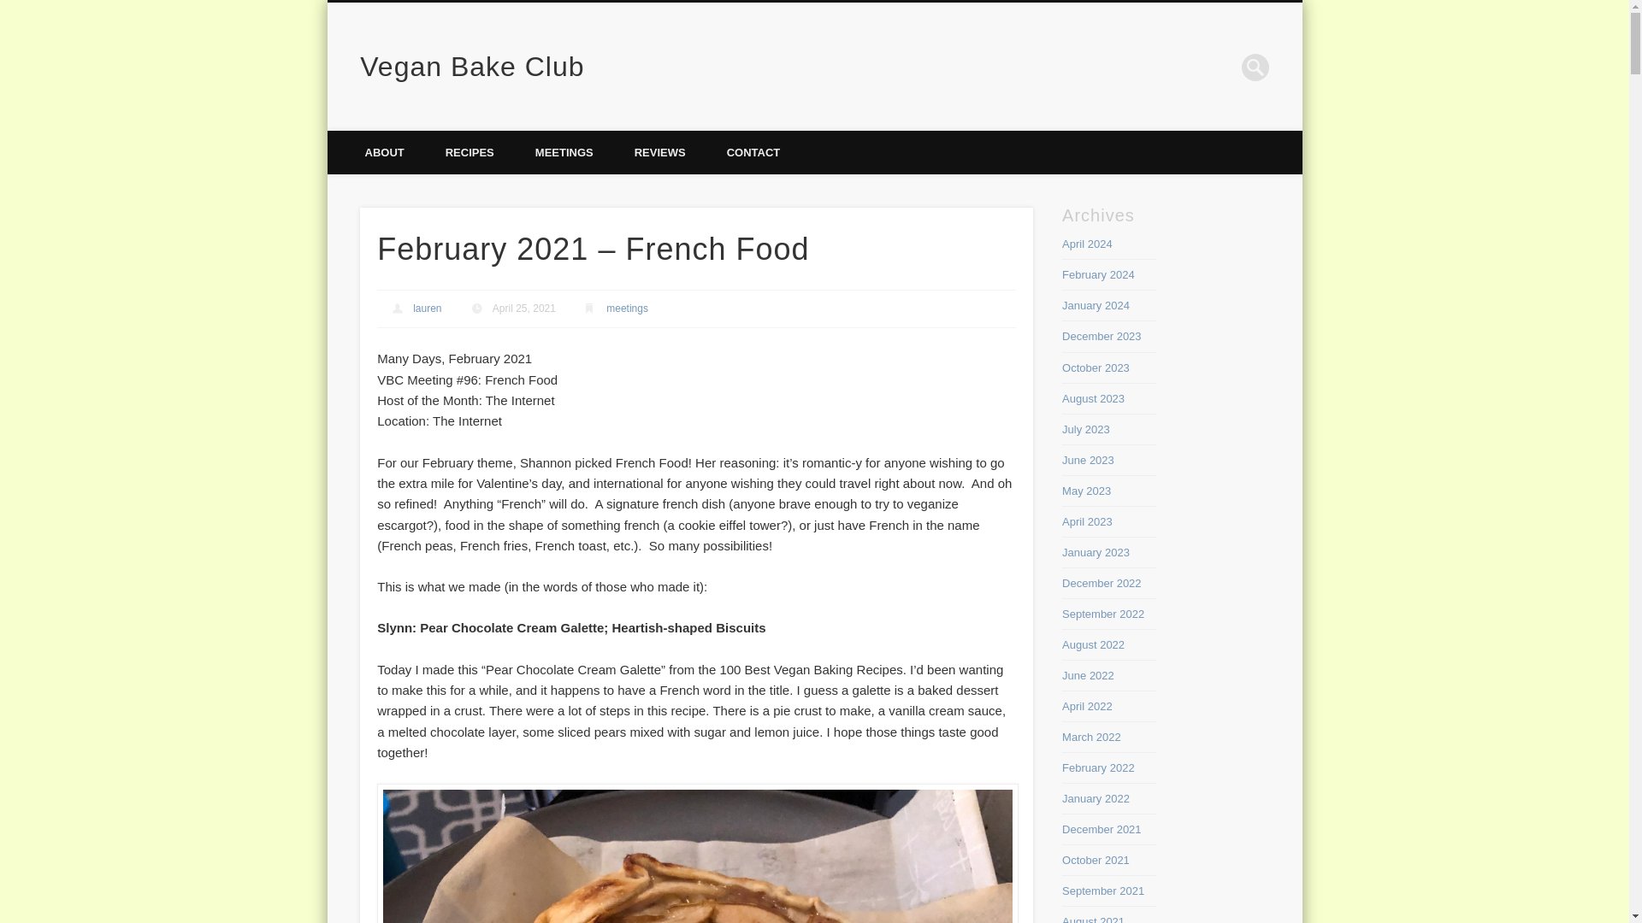 The width and height of the screenshot is (1642, 923). I want to click on CONTACT, so click(753, 152).